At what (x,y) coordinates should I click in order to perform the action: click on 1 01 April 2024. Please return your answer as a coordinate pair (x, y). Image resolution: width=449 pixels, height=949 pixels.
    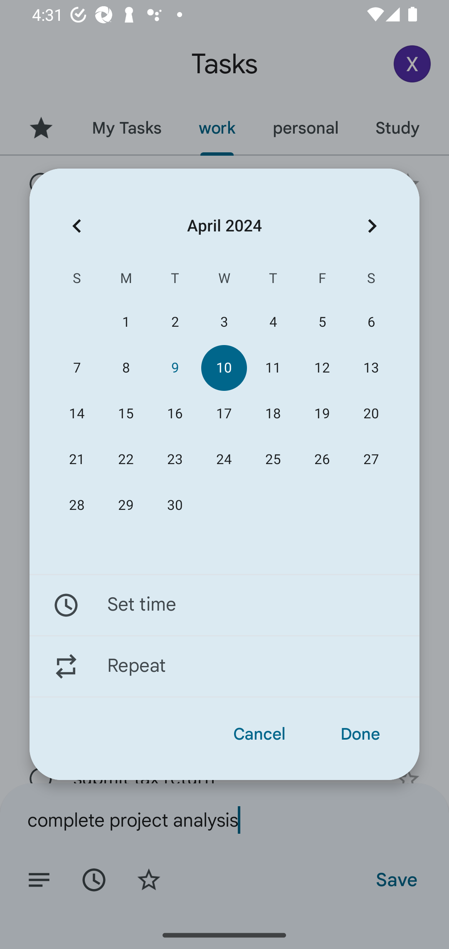
    Looking at the image, I should click on (126, 322).